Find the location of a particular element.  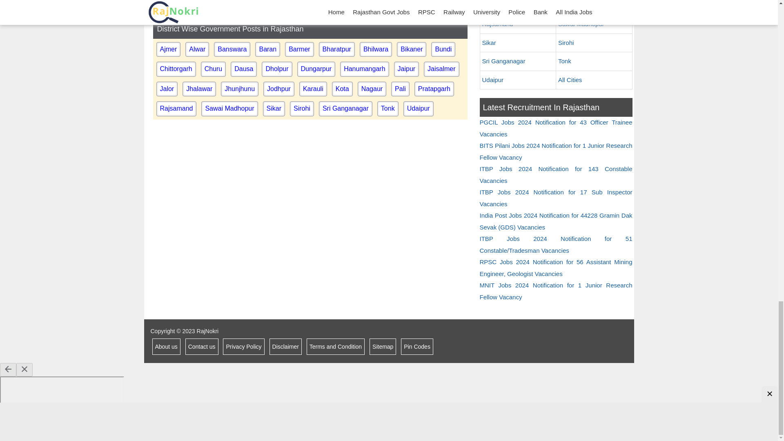

Pratapgarh is located at coordinates (434, 89).